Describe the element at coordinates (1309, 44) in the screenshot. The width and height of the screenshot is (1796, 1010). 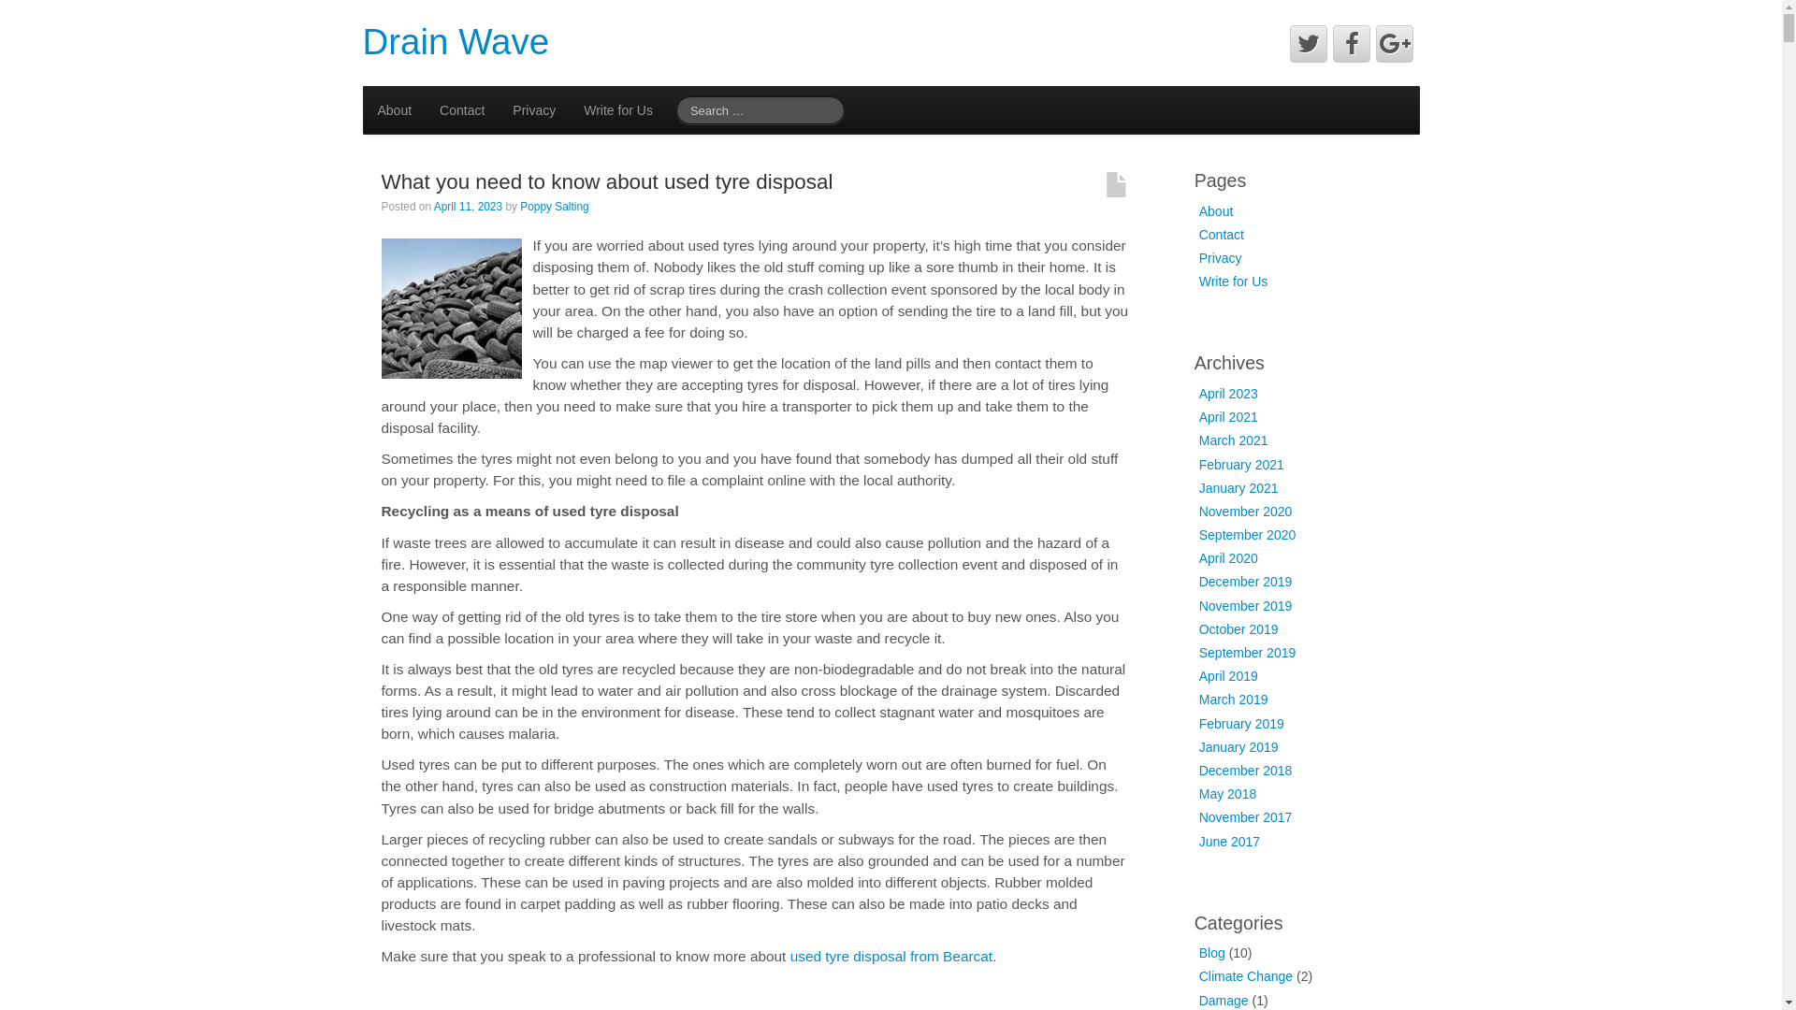
I see `Drain Wave Twitter` at that location.